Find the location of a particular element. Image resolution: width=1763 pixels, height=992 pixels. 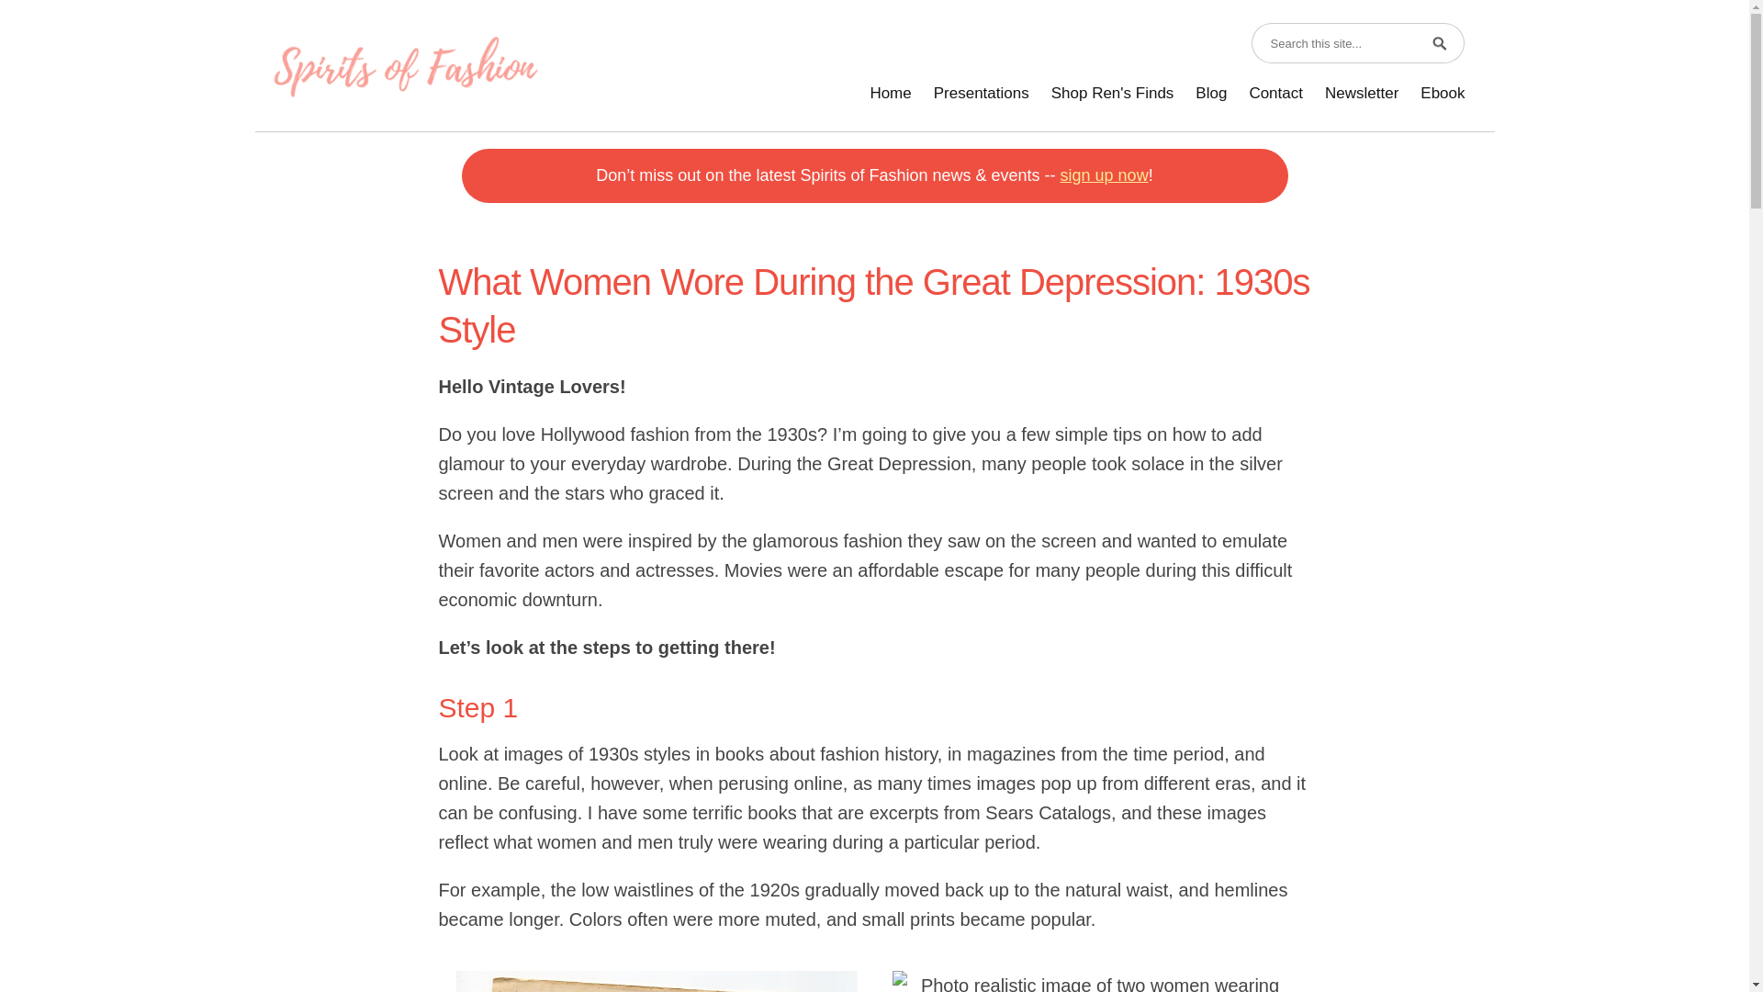

Ebook is located at coordinates (1442, 94).